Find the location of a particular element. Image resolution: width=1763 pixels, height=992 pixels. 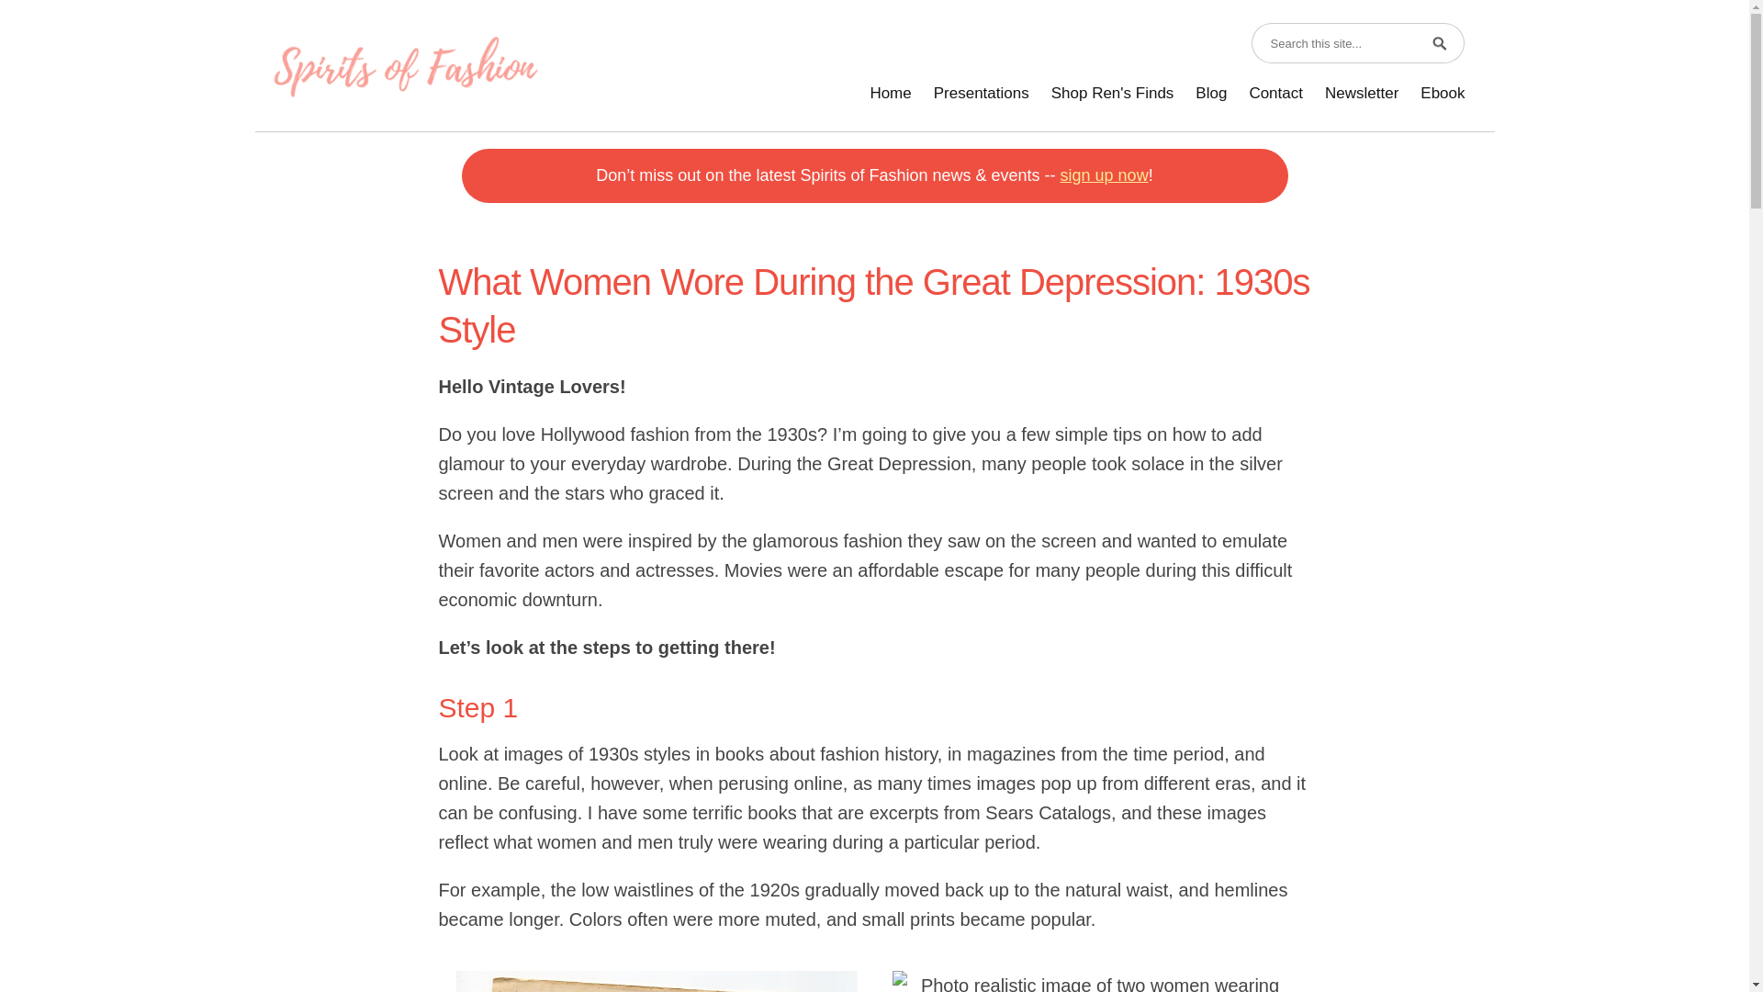

Ebook is located at coordinates (1442, 94).